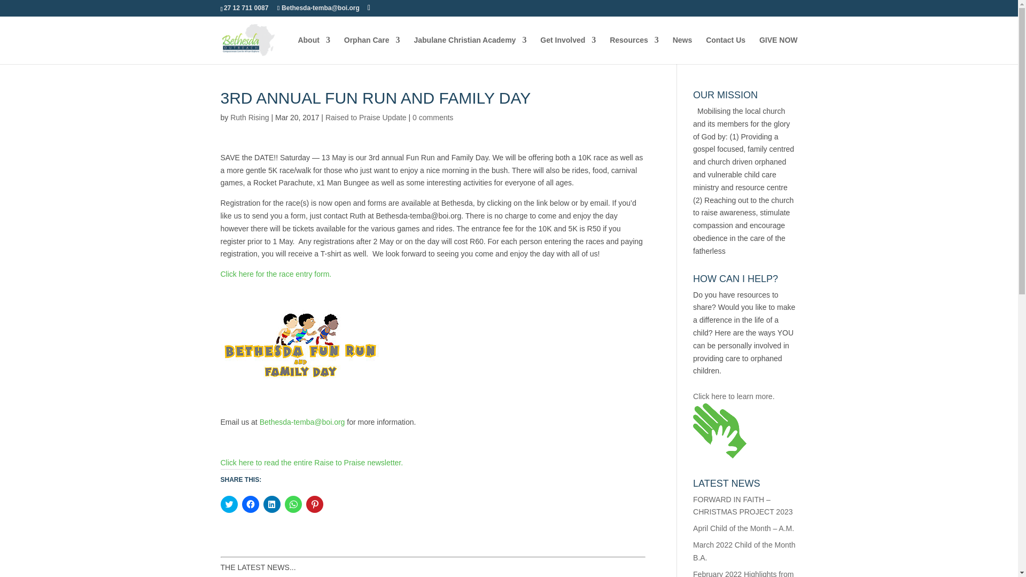  What do you see at coordinates (250, 504) in the screenshot?
I see `Click to share on Facebook` at bounding box center [250, 504].